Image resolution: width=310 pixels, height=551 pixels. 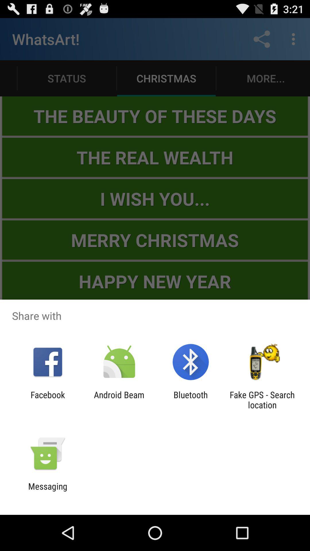 I want to click on launch icon at the bottom right corner, so click(x=262, y=400).